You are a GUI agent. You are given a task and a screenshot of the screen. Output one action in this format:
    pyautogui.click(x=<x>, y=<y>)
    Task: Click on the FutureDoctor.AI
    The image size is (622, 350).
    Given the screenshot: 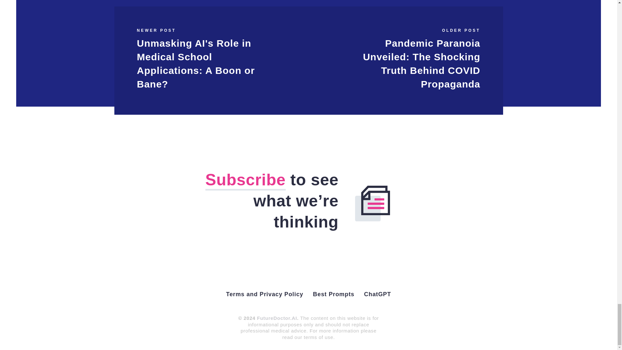 What is the action you would take?
    pyautogui.click(x=277, y=318)
    